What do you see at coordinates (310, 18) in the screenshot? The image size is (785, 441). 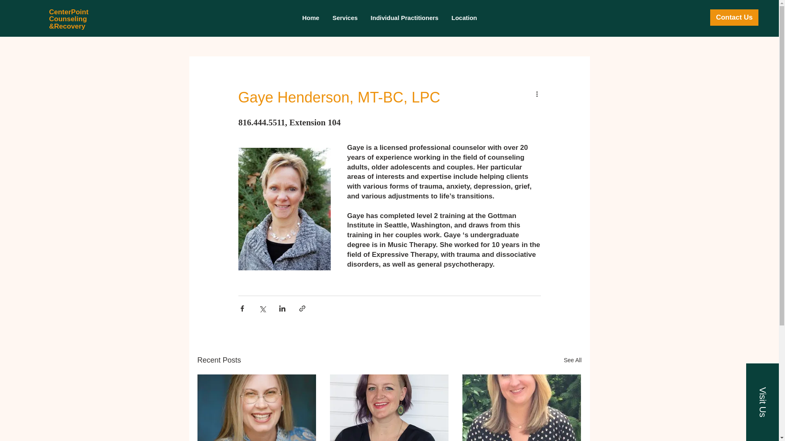 I see `Home` at bounding box center [310, 18].